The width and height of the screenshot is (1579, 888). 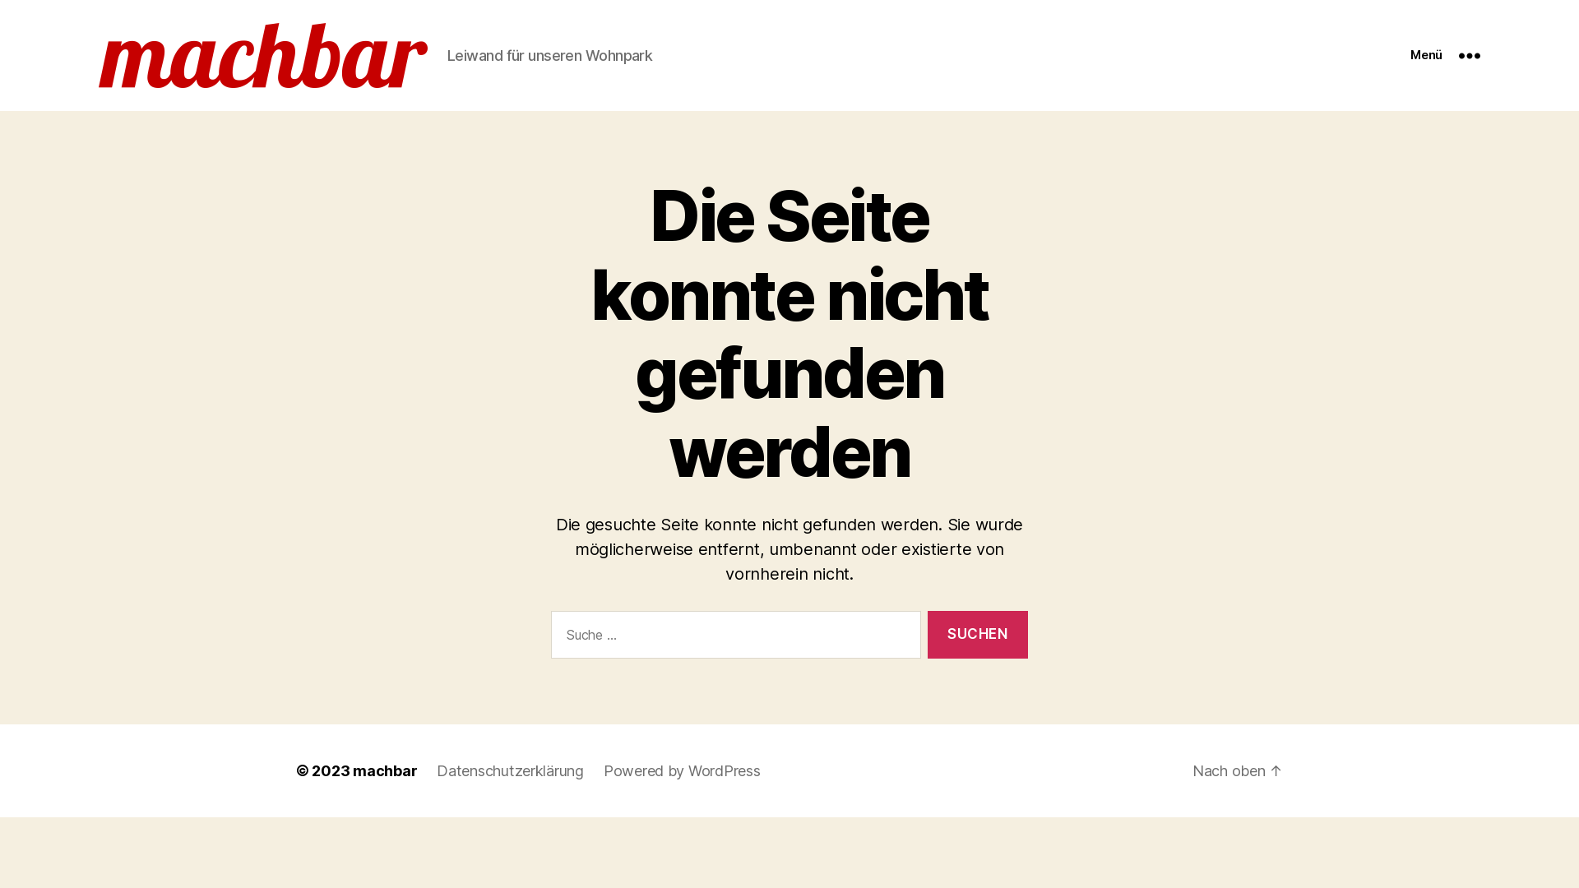 I want to click on Powered by WordPress, so click(x=683, y=771).